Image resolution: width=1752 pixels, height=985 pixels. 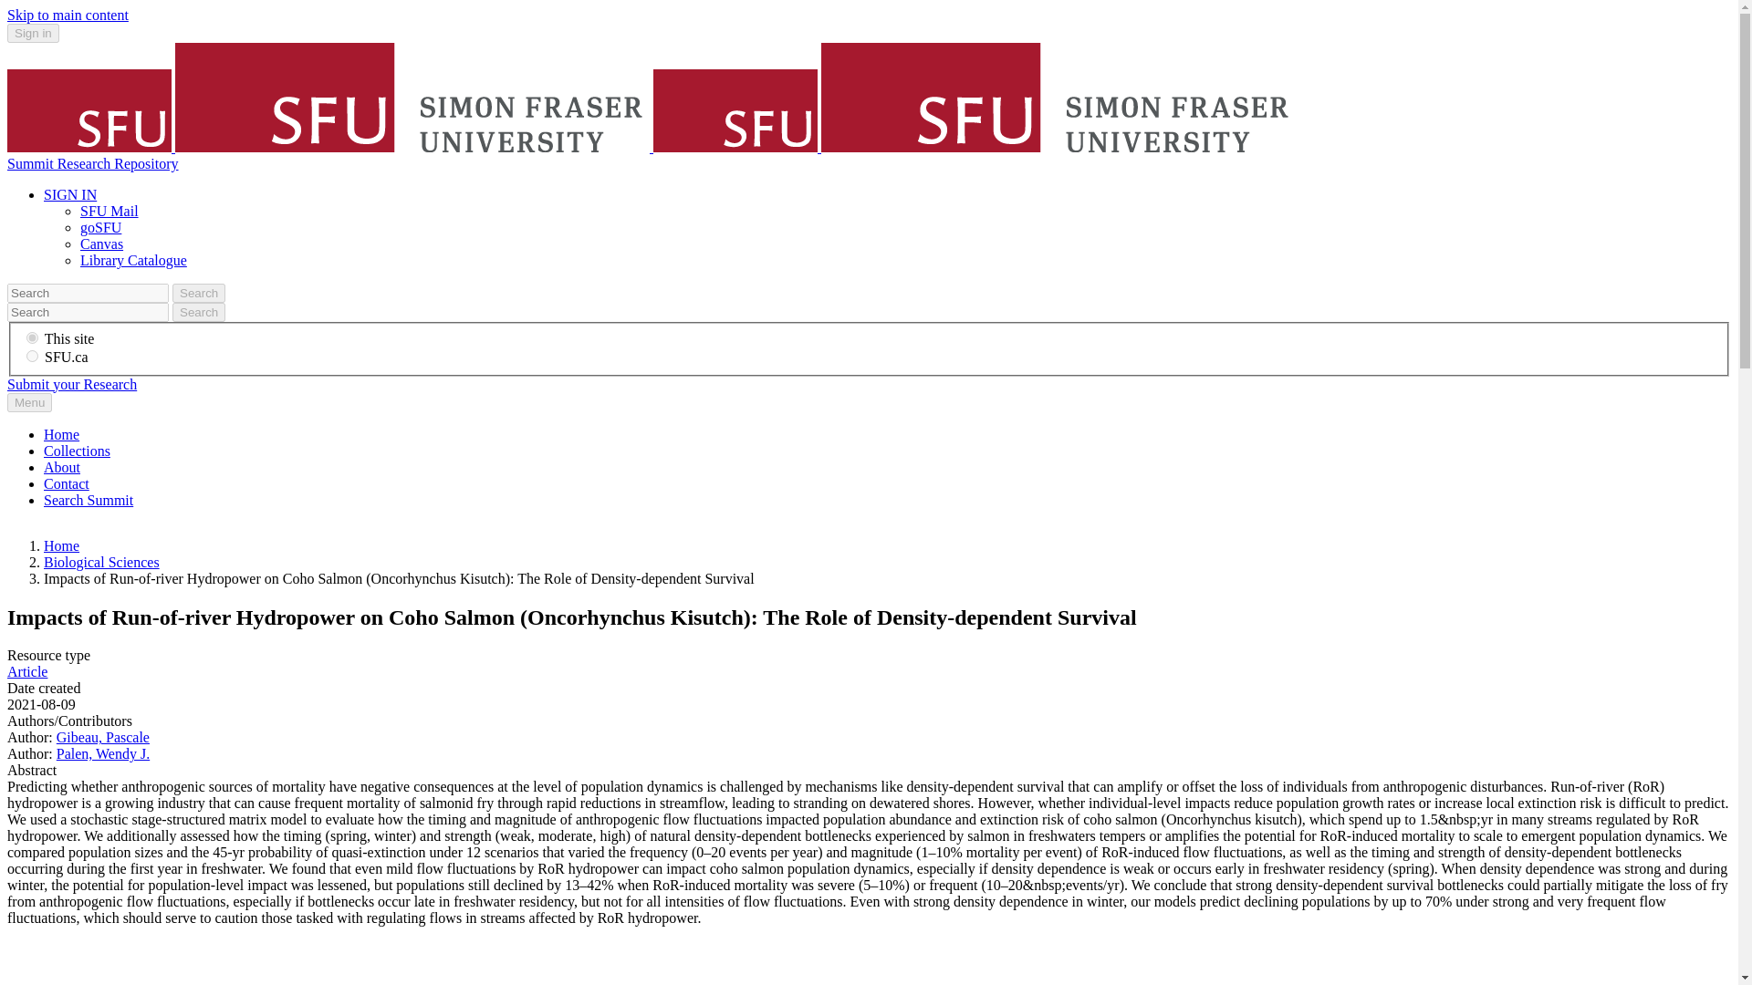 What do you see at coordinates (92, 162) in the screenshot?
I see `Summit Research Repository` at bounding box center [92, 162].